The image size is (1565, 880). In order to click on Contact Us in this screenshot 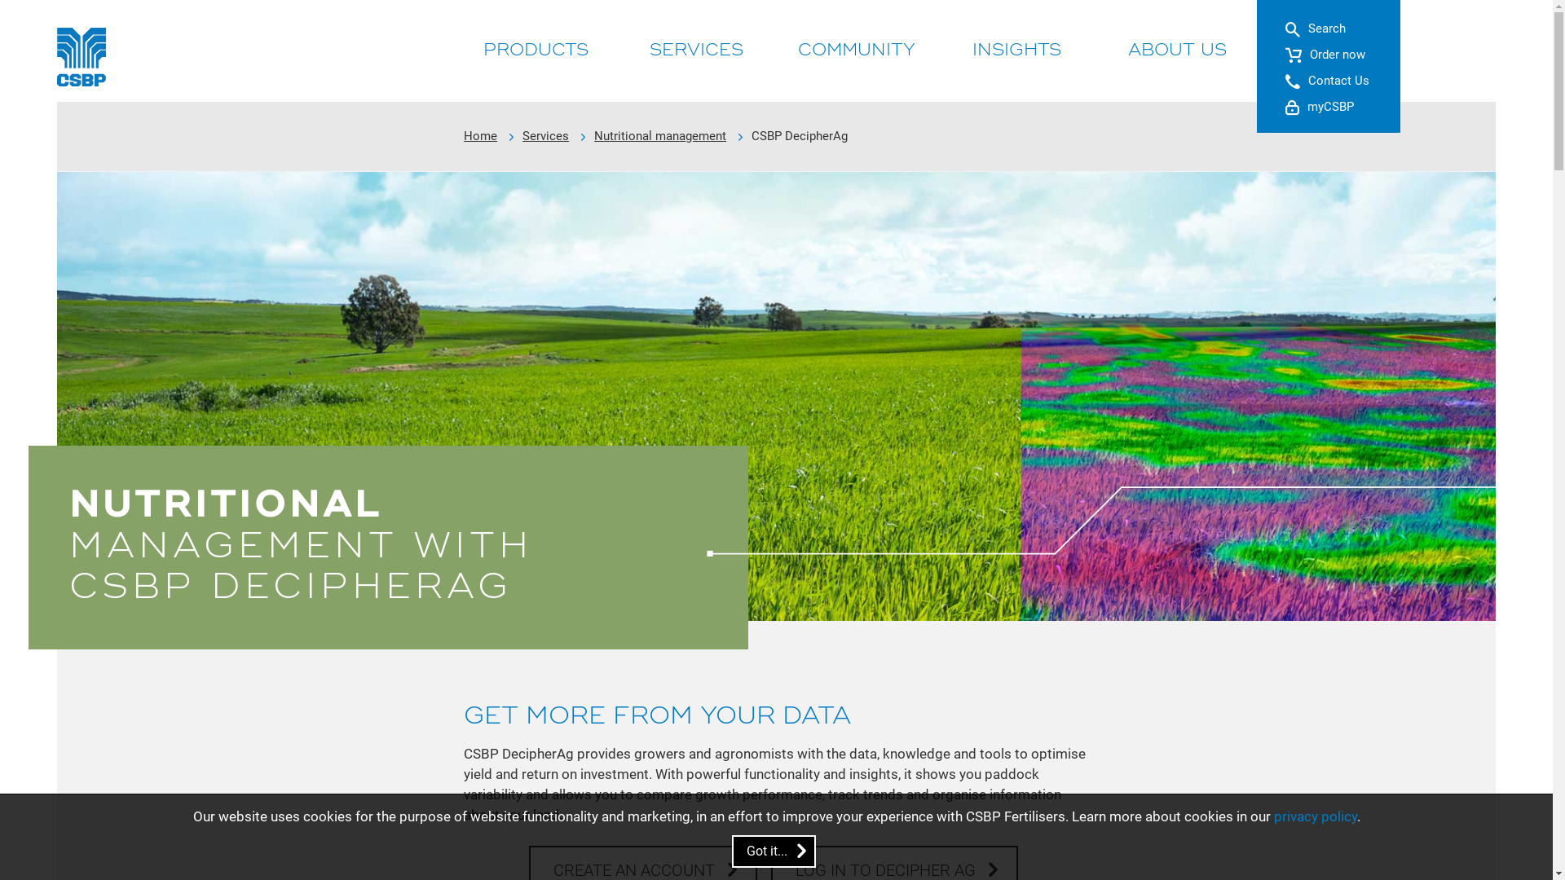, I will do `click(1327, 81)`.